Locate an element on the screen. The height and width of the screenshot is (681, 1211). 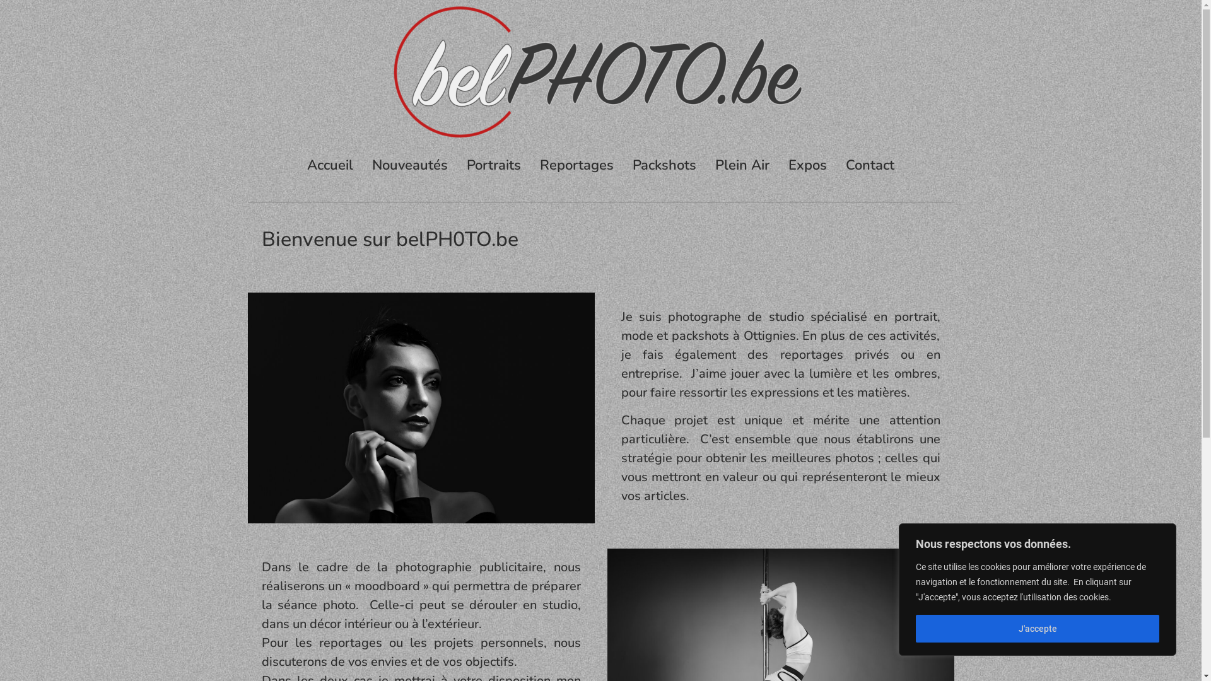
Expos is located at coordinates (807, 165).